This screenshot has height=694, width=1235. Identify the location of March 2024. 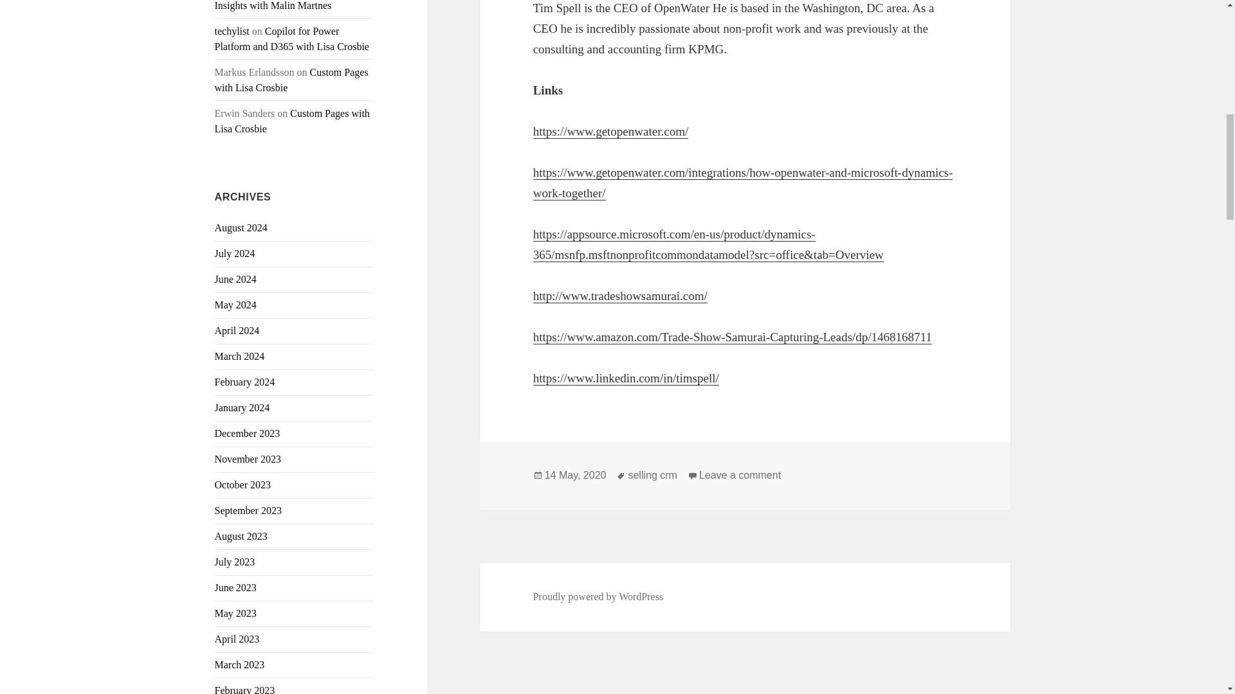
(240, 356).